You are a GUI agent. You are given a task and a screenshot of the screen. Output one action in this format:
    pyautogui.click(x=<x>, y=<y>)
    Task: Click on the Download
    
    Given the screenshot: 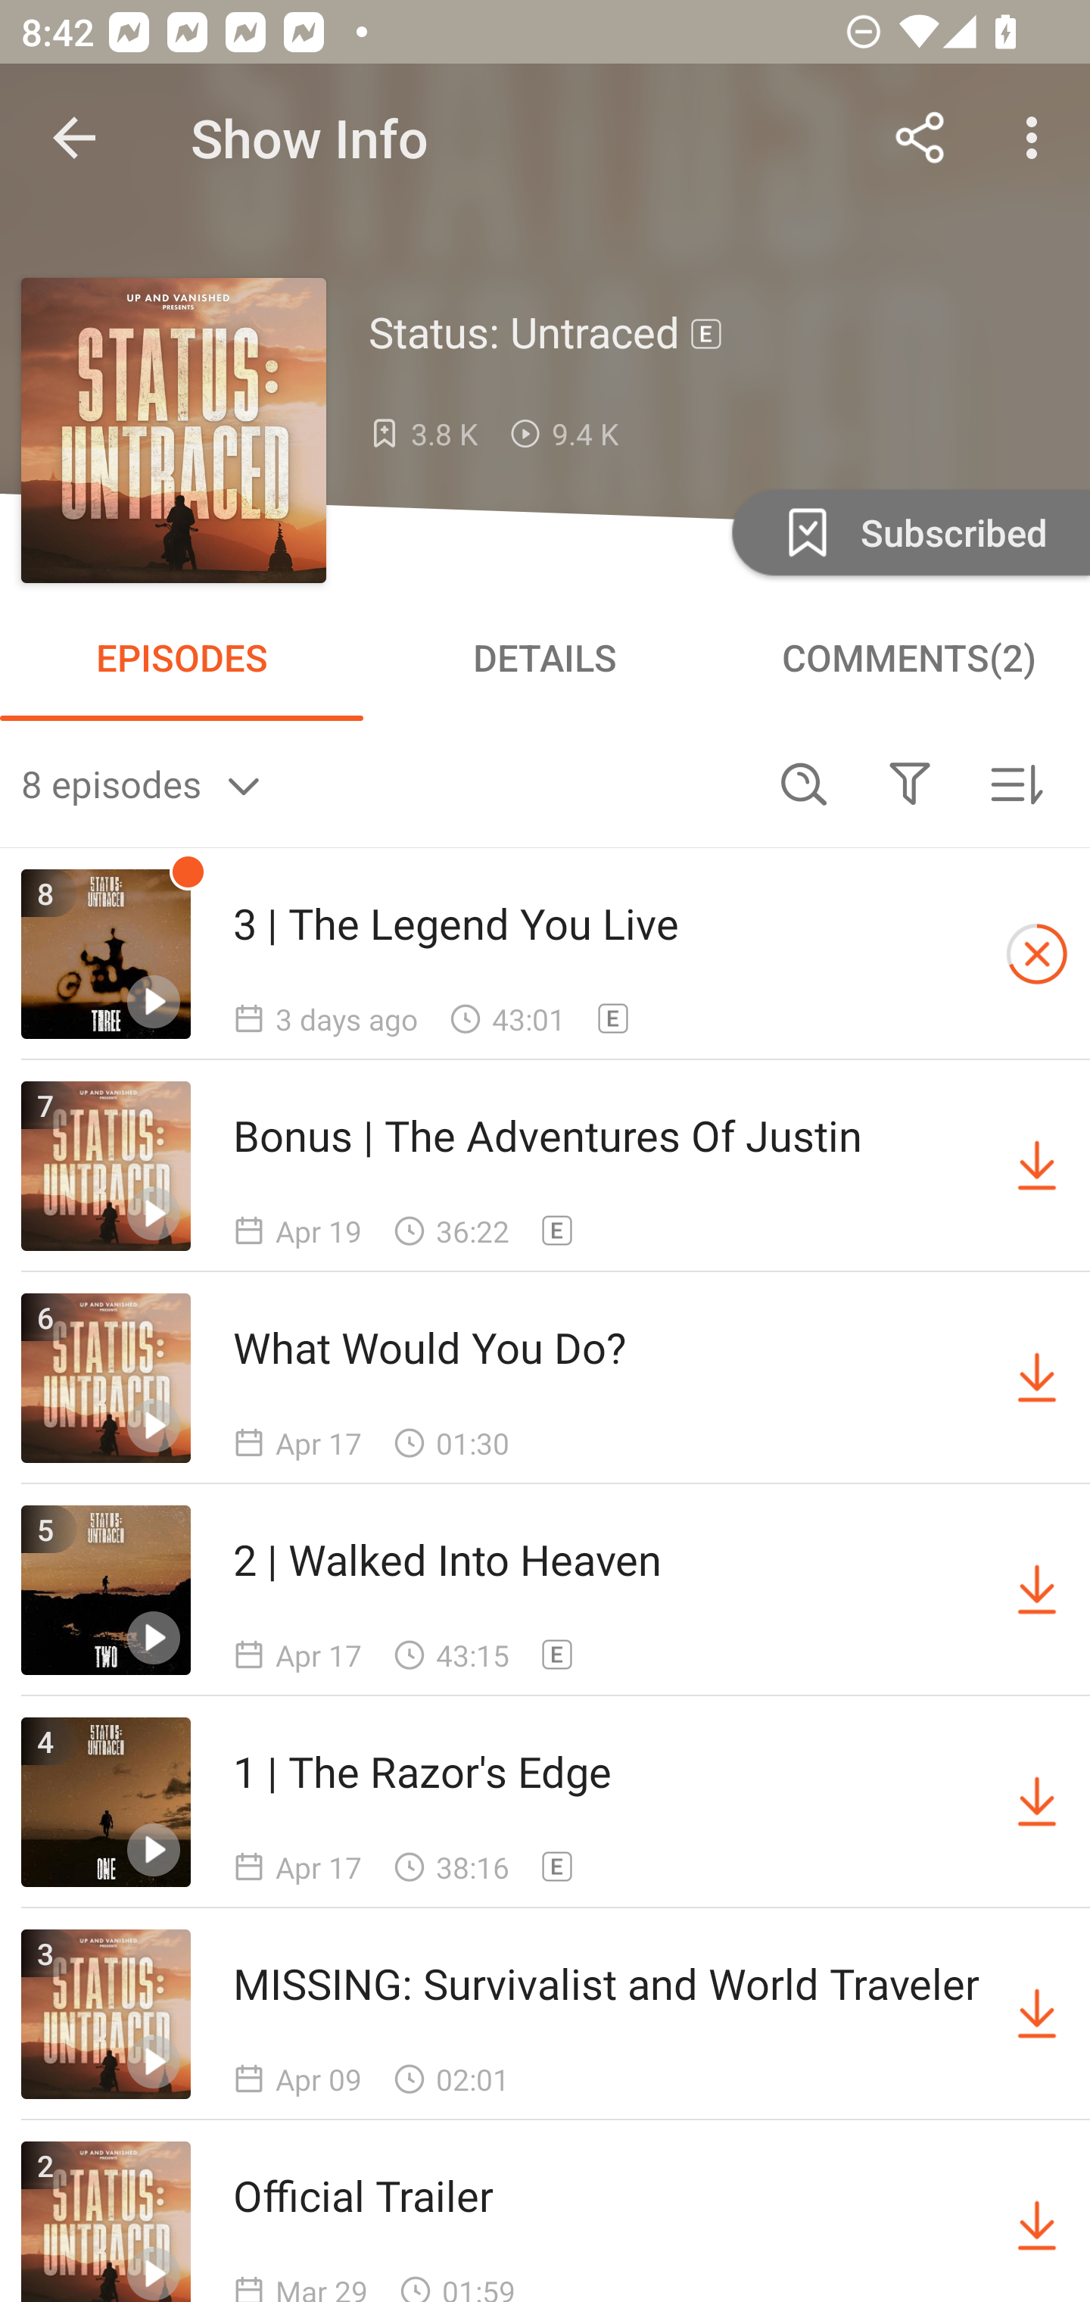 What is the action you would take?
    pyautogui.click(x=1037, y=2014)
    